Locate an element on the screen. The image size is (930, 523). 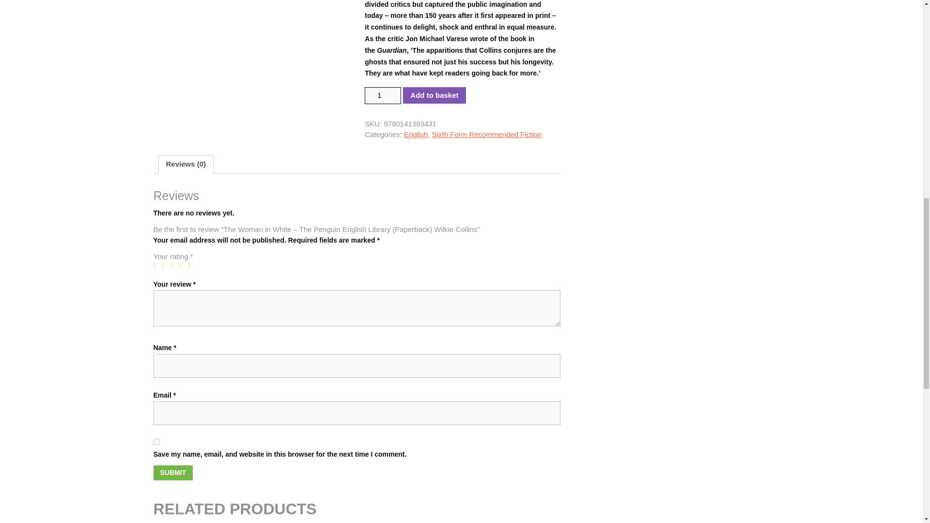
Add to basket is located at coordinates (434, 95).